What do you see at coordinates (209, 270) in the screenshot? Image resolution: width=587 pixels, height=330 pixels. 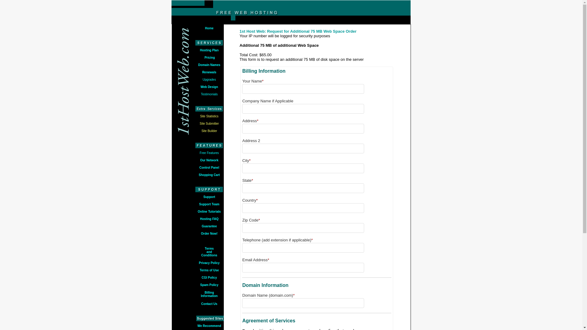 I see `Terms of Use` at bounding box center [209, 270].